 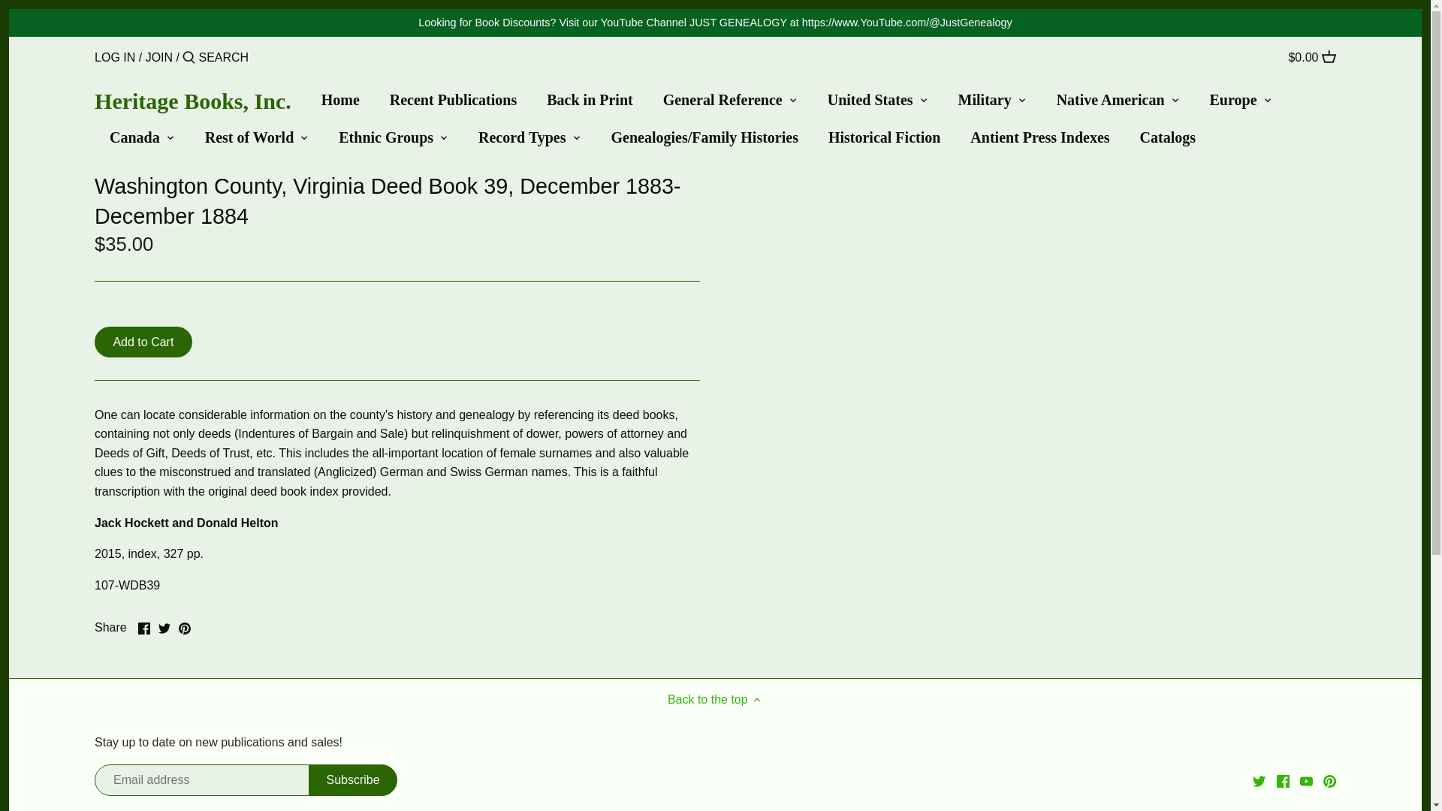 I want to click on Youtube, so click(x=1306, y=781).